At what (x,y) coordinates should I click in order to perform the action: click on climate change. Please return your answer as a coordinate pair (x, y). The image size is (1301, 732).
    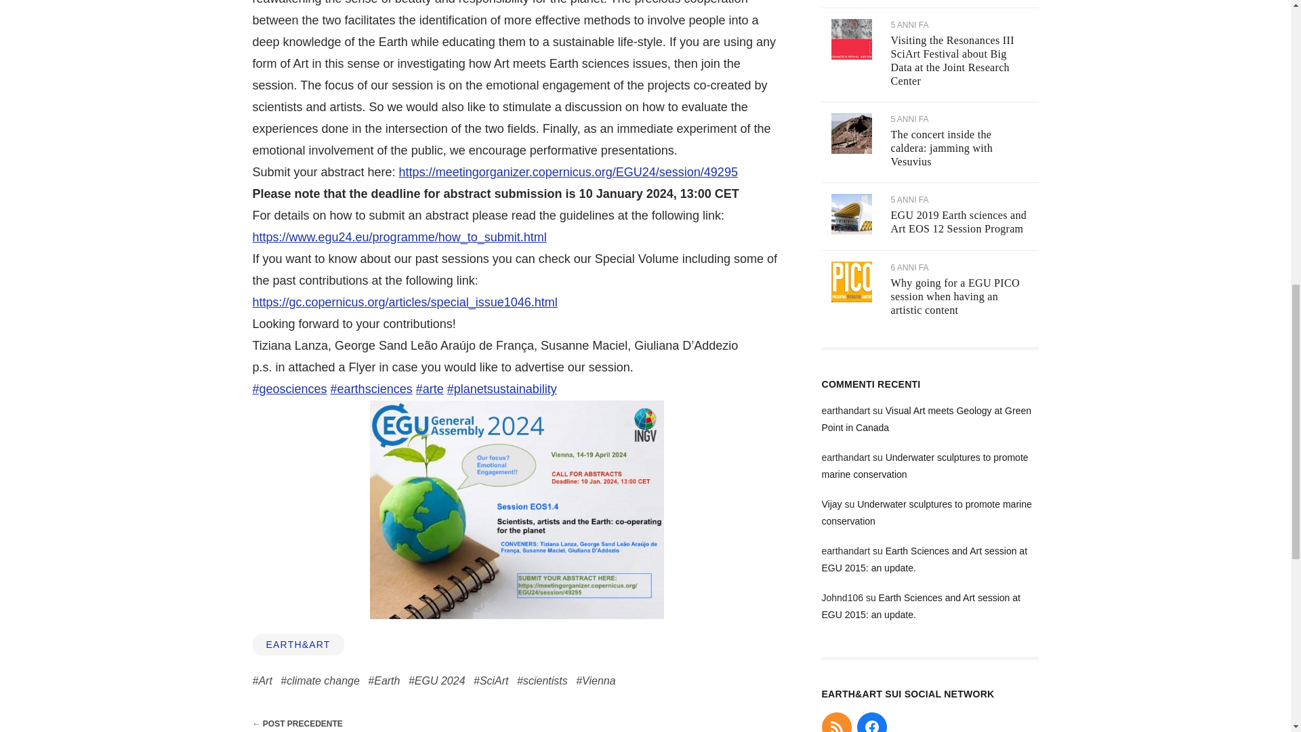
    Looking at the image, I should click on (320, 680).